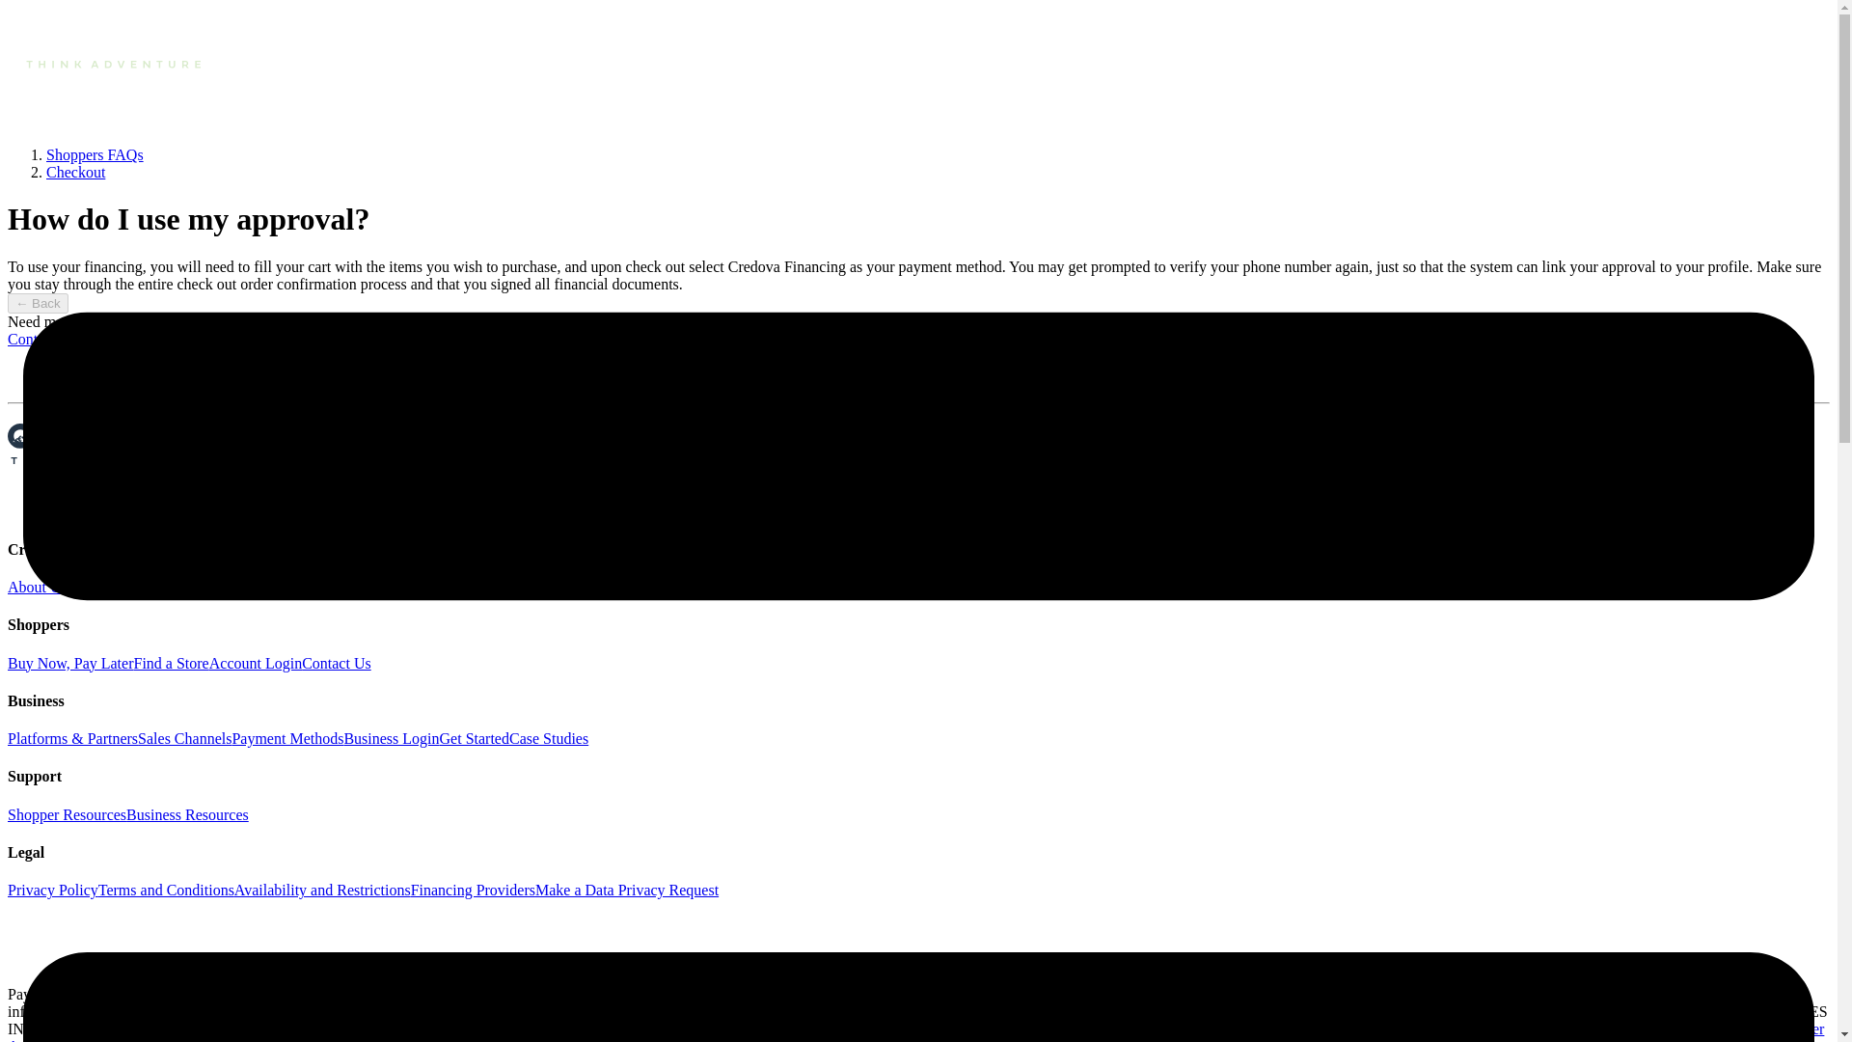  What do you see at coordinates (37, 587) in the screenshot?
I see `About Us` at bounding box center [37, 587].